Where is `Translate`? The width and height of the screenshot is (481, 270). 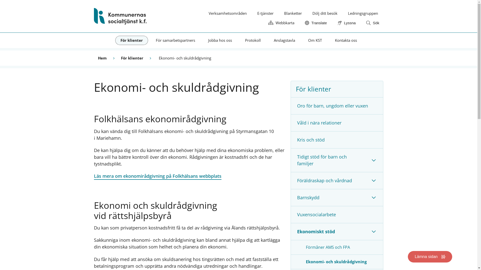 Translate is located at coordinates (316, 23).